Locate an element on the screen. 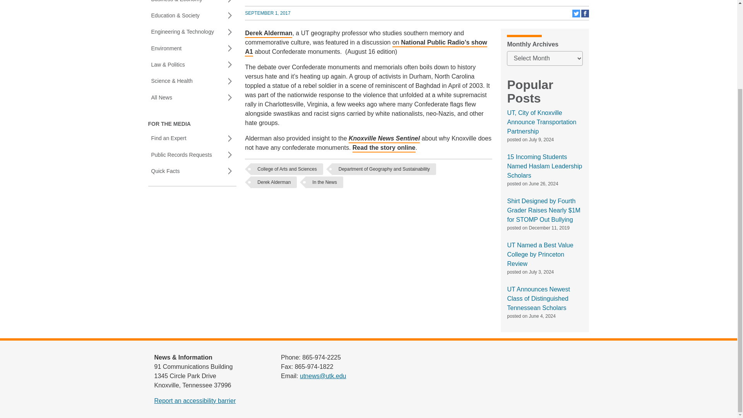  Read the story online is located at coordinates (577, 15).